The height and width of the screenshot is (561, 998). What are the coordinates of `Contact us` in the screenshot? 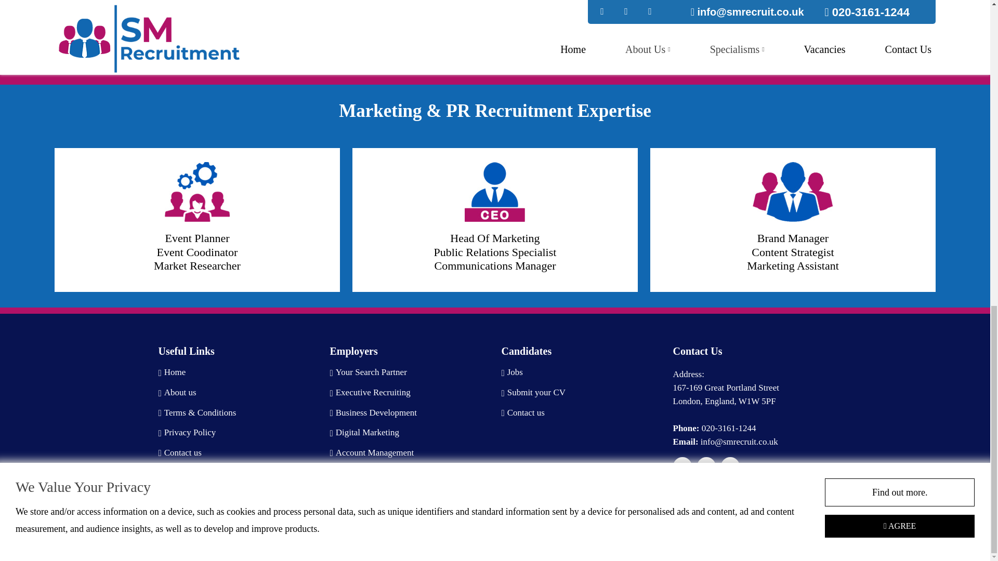 It's located at (522, 413).